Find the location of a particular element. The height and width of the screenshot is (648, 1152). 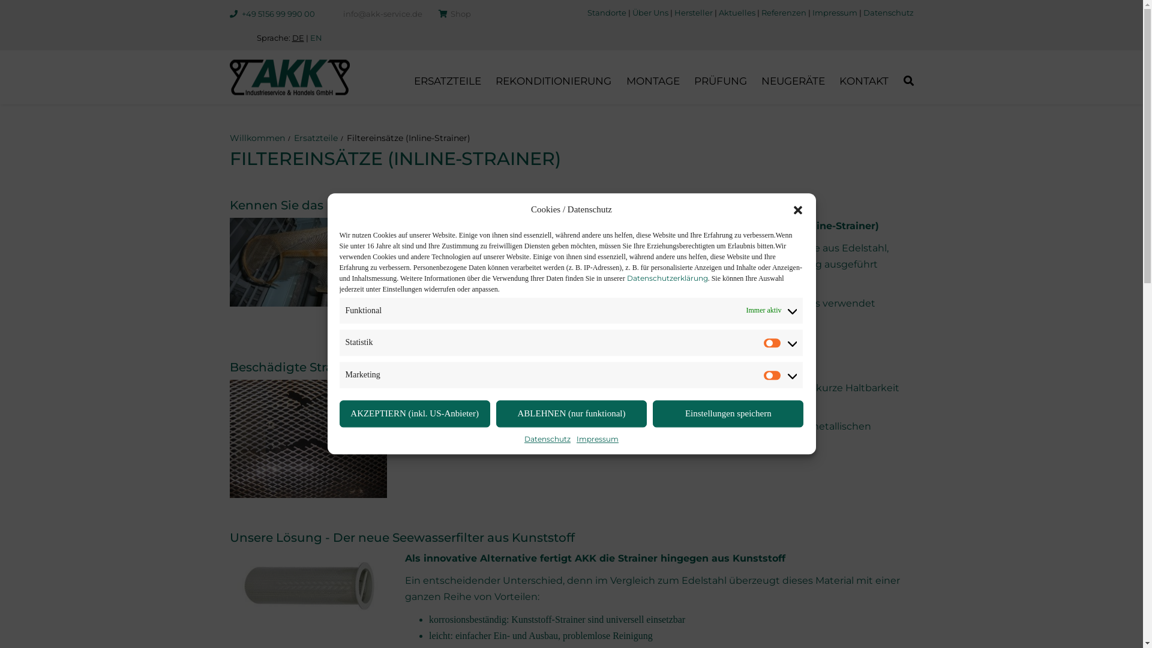

ABLEHNEN (nur funktional) is located at coordinates (571, 414).